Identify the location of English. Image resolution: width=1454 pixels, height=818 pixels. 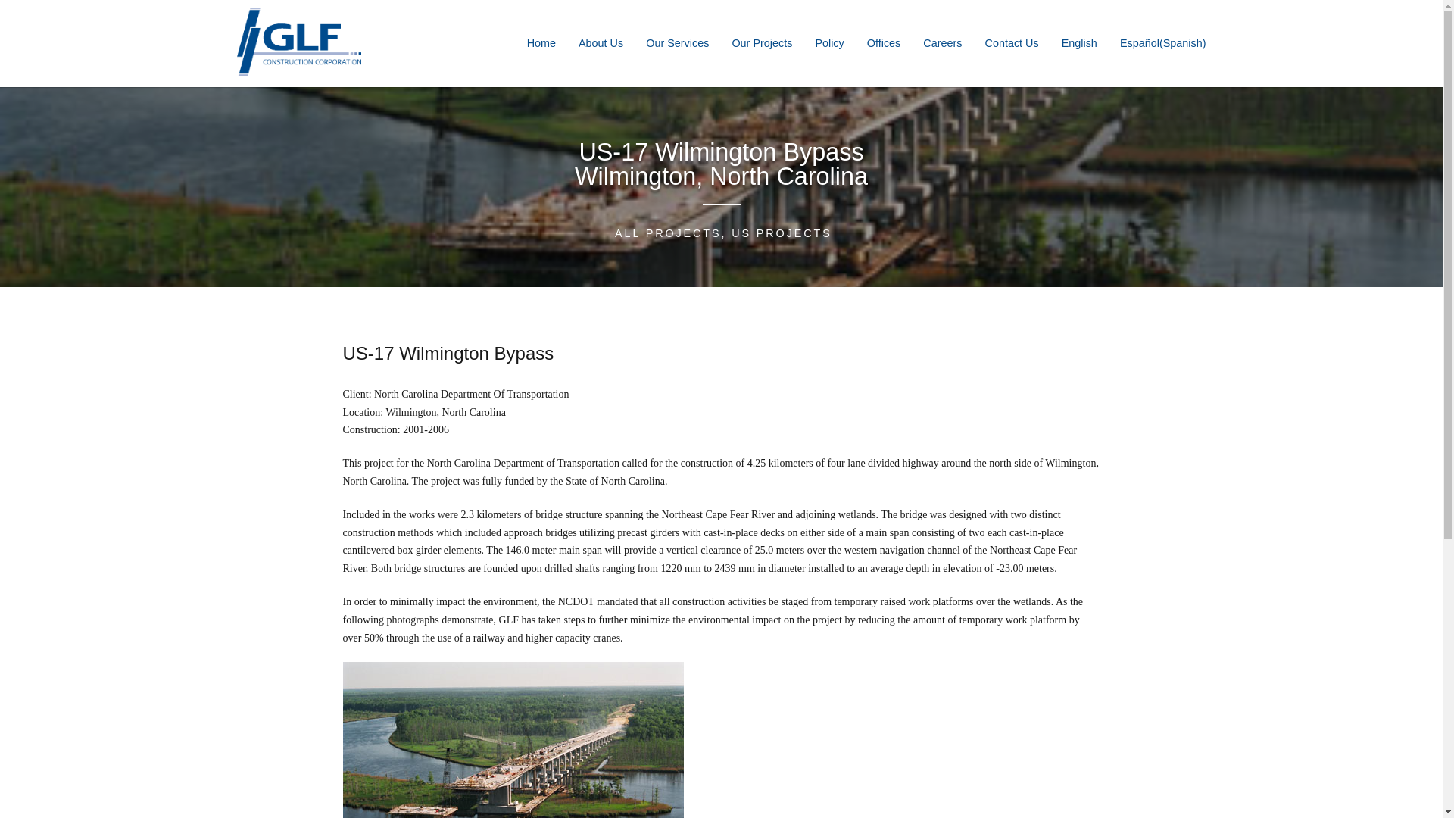
(1079, 42).